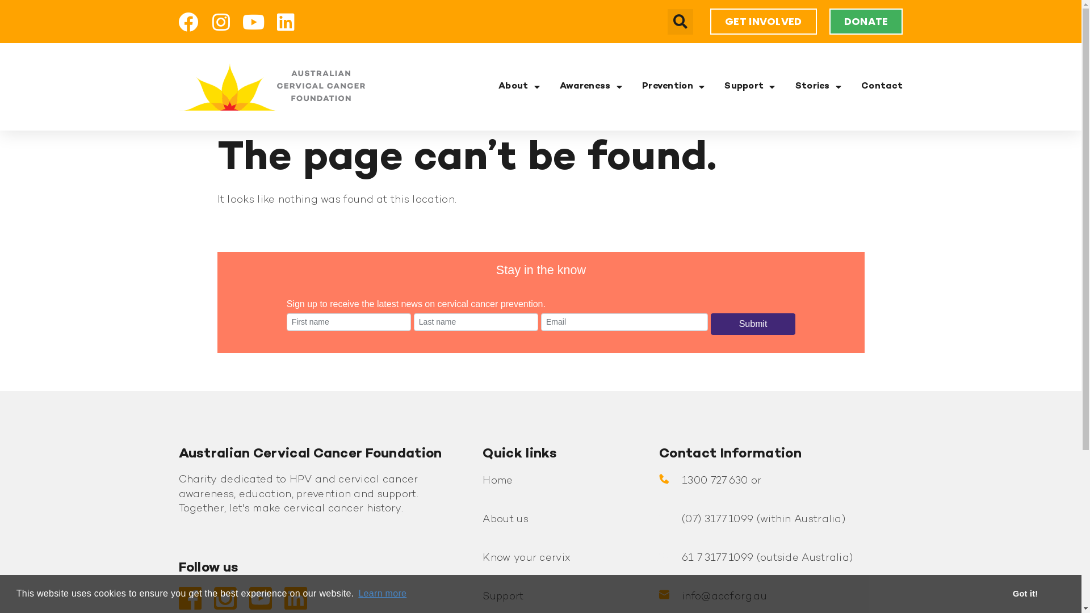  Describe the element at coordinates (497, 481) in the screenshot. I see `Home` at that location.